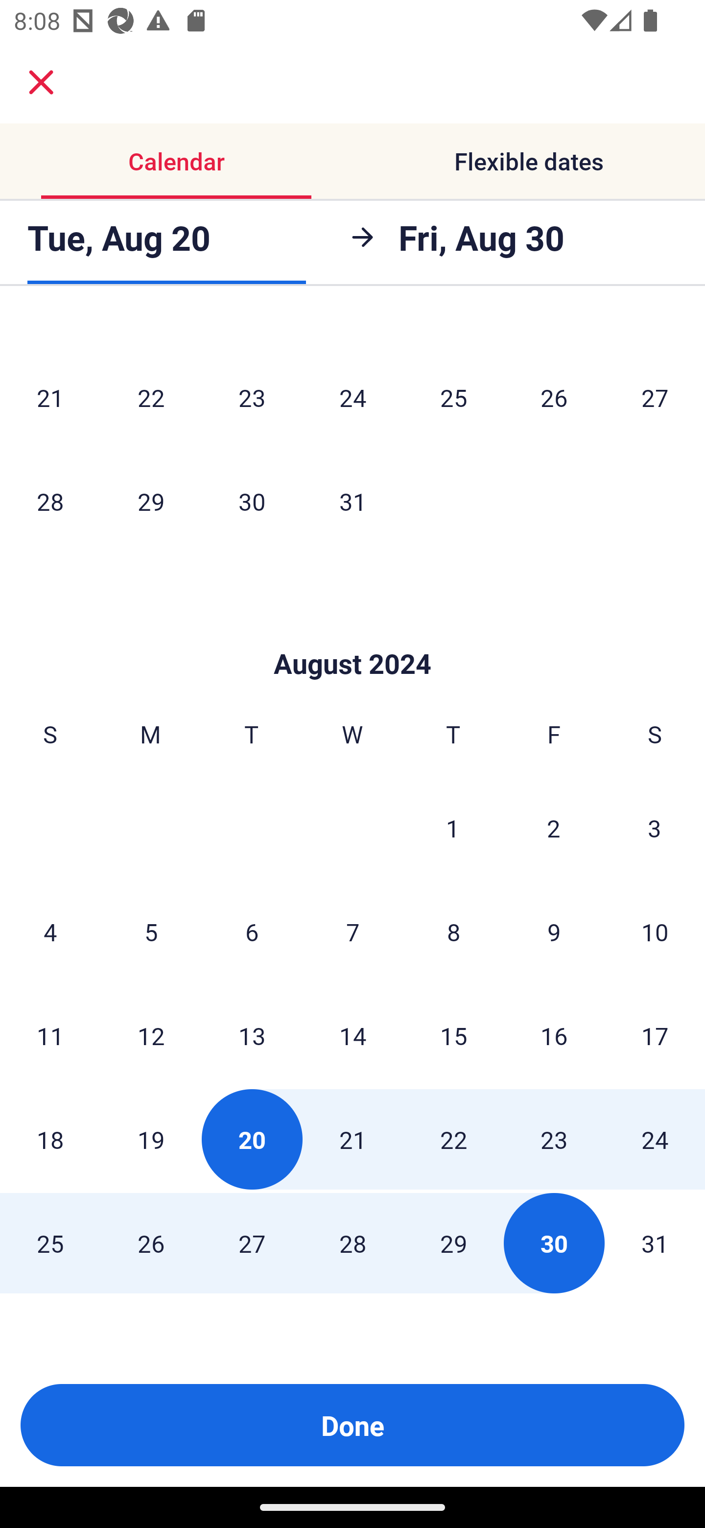 The image size is (705, 1528). Describe the element at coordinates (655, 828) in the screenshot. I see `3 Saturday, August 3, 2024` at that location.